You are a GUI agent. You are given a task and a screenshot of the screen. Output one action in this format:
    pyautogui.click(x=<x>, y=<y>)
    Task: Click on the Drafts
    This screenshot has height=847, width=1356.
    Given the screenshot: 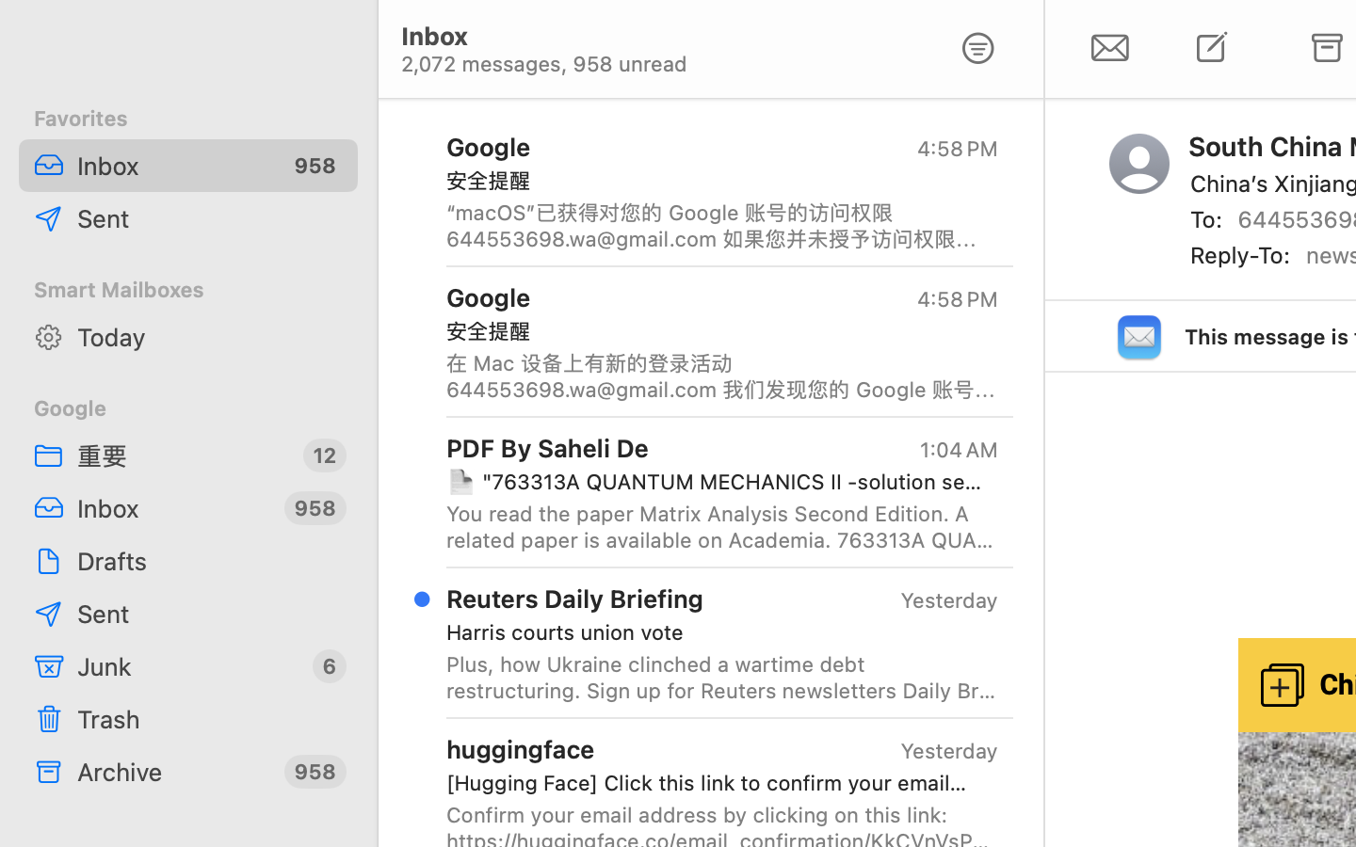 What is the action you would take?
    pyautogui.click(x=210, y=561)
    